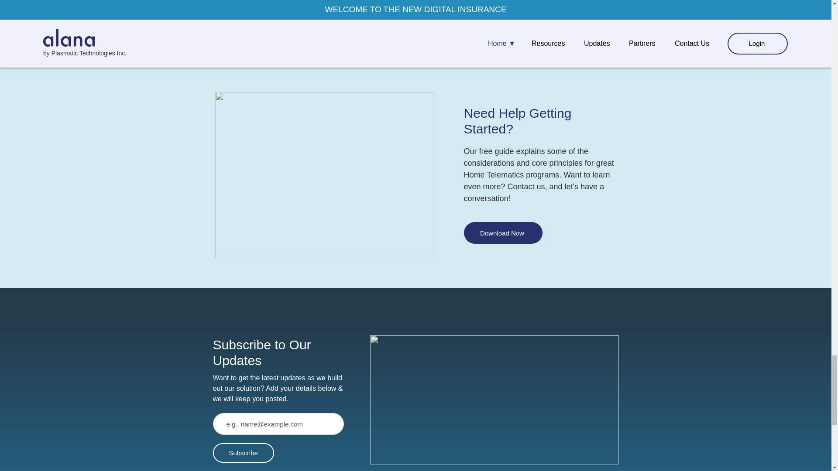  Describe the element at coordinates (243, 453) in the screenshot. I see `Subscribe` at that location.